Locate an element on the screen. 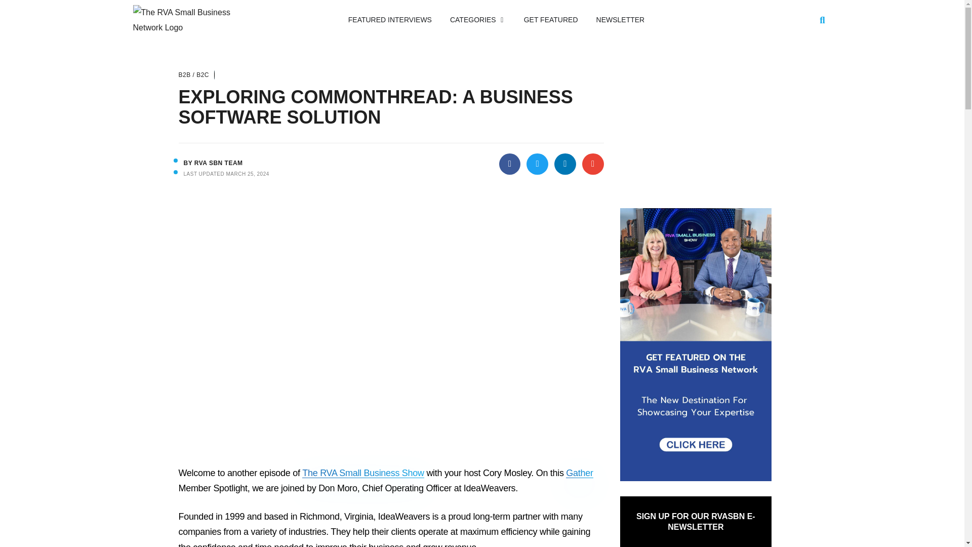 The width and height of the screenshot is (972, 547). NEWSLETTER is located at coordinates (621, 20).